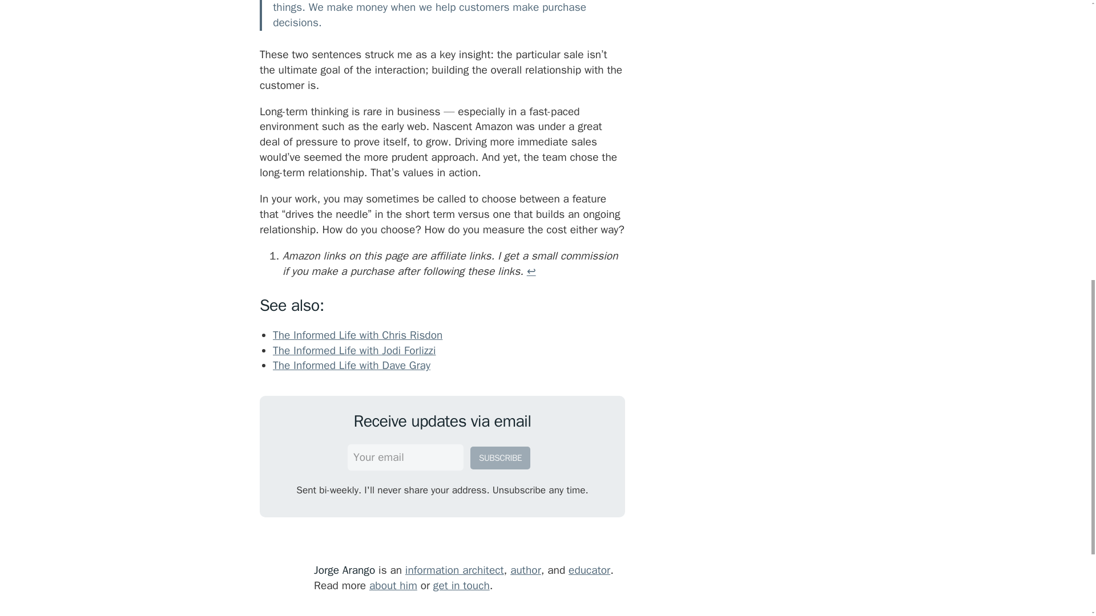 Image resolution: width=1096 pixels, height=616 pixels. What do you see at coordinates (500, 457) in the screenshot?
I see `Subscribe` at bounding box center [500, 457].